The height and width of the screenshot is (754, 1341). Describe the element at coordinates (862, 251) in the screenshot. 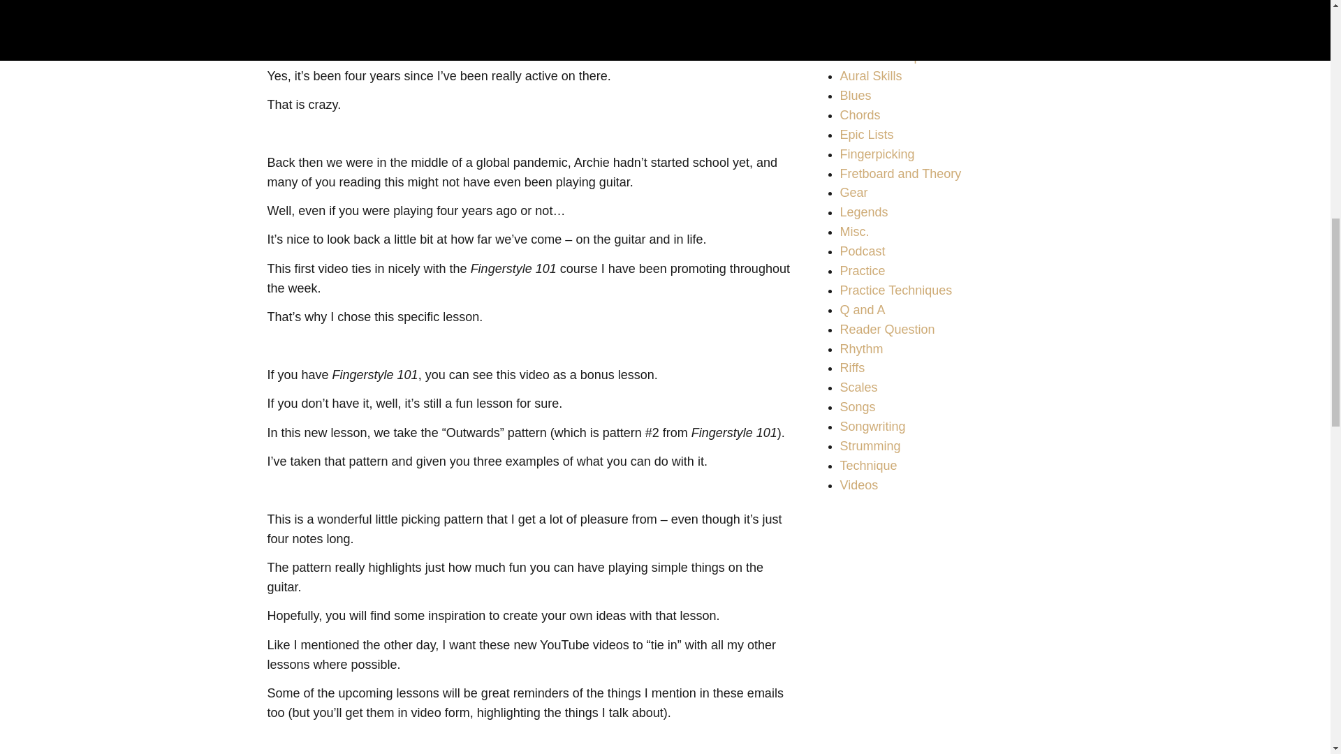

I see `Podcast` at that location.